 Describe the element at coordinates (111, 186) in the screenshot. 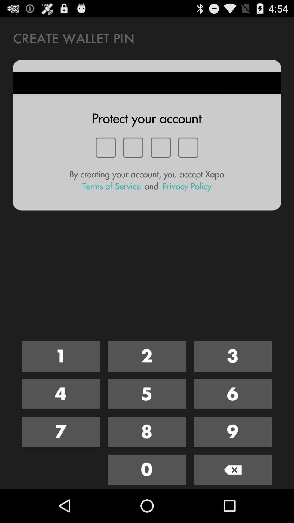

I see `press the item below by creating your item` at that location.